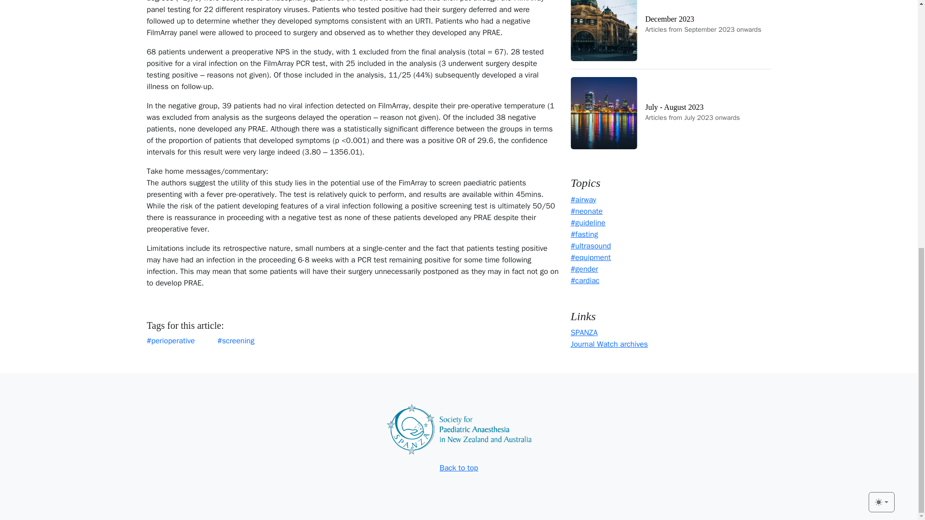  Describe the element at coordinates (671, 113) in the screenshot. I see `Toggle theme` at that location.